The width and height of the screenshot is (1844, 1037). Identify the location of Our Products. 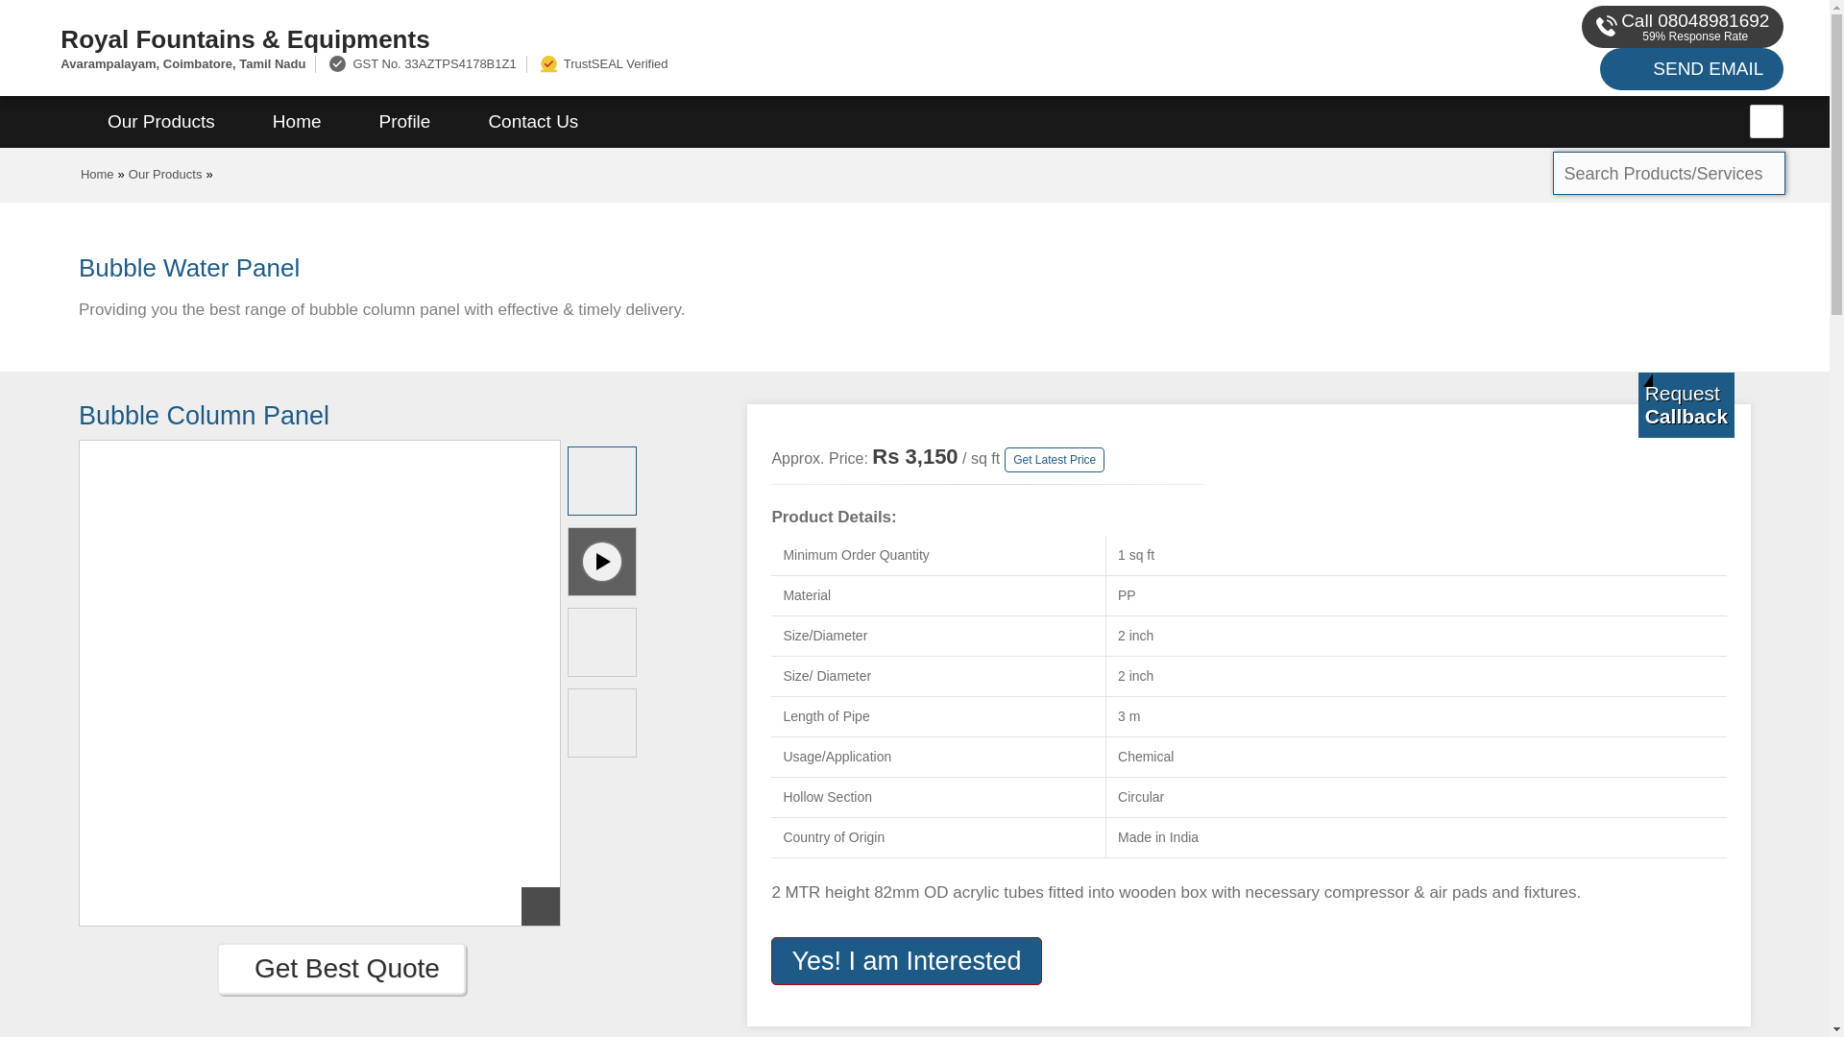
(161, 122).